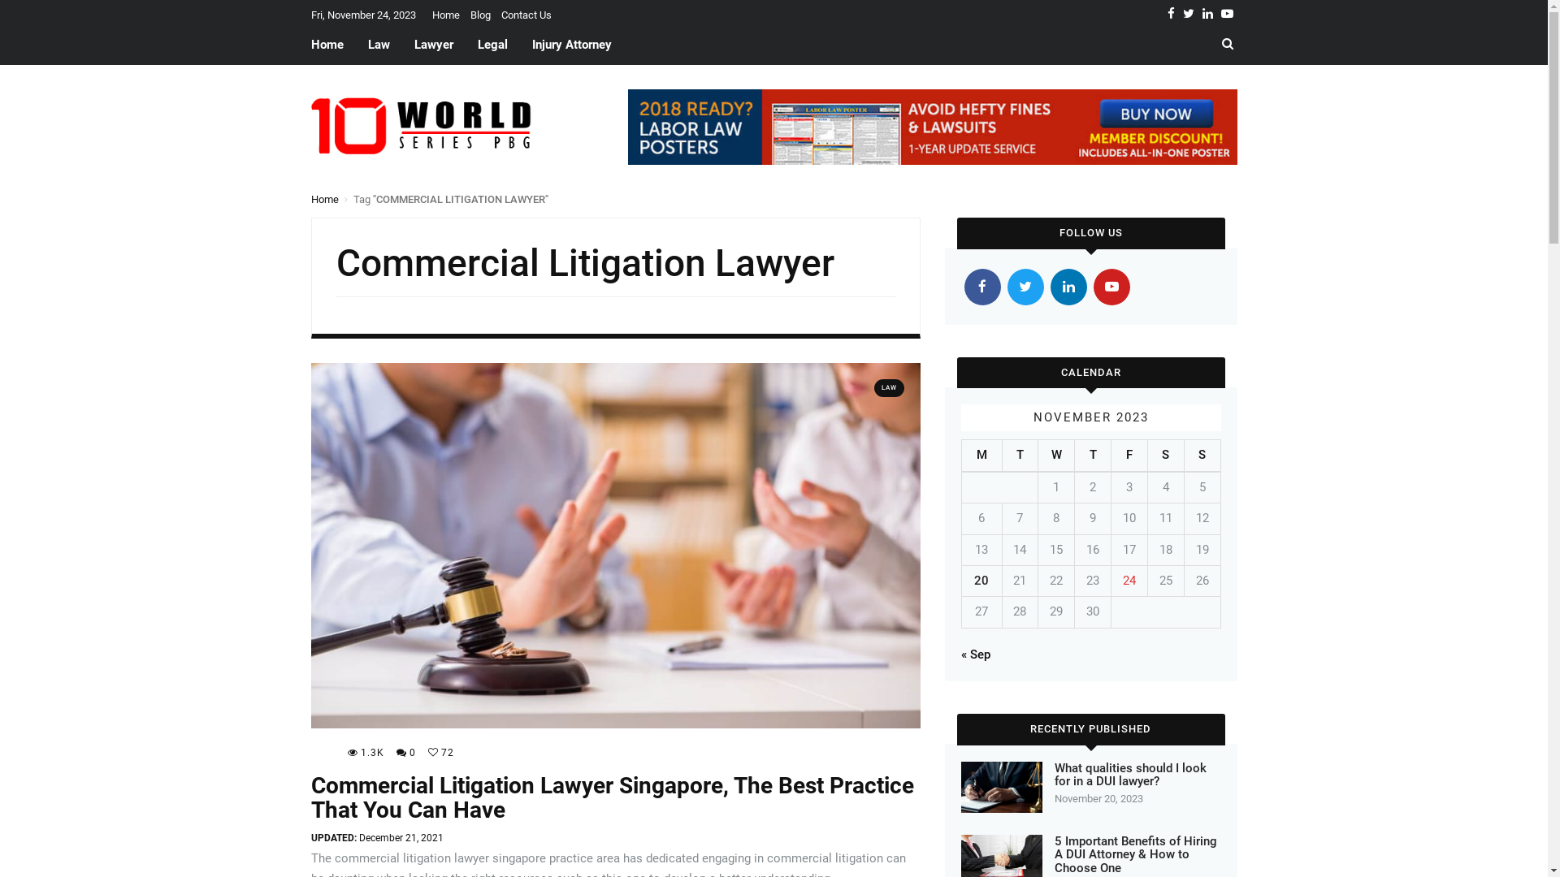 This screenshot has width=1560, height=877. Describe the element at coordinates (981, 287) in the screenshot. I see `Facebook` at that location.